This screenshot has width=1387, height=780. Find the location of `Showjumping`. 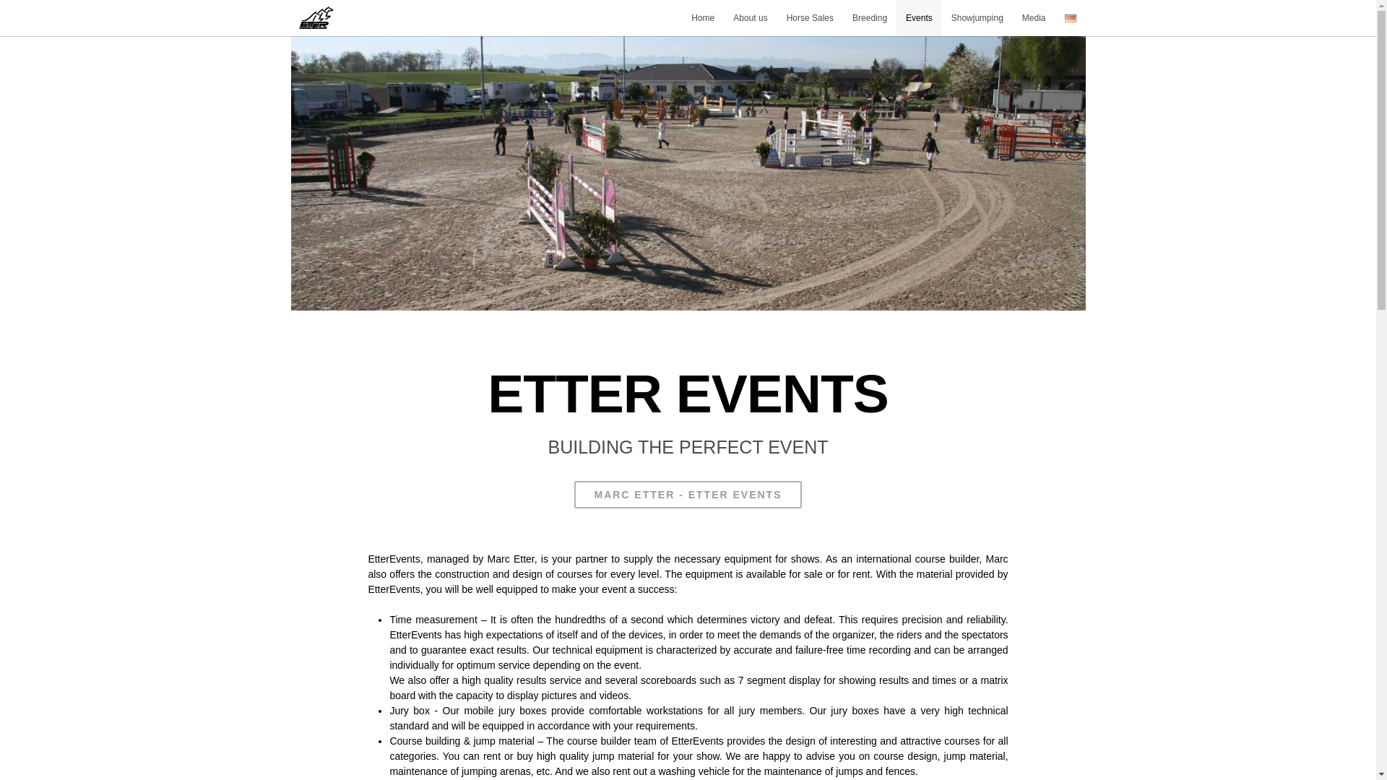

Showjumping is located at coordinates (977, 17).